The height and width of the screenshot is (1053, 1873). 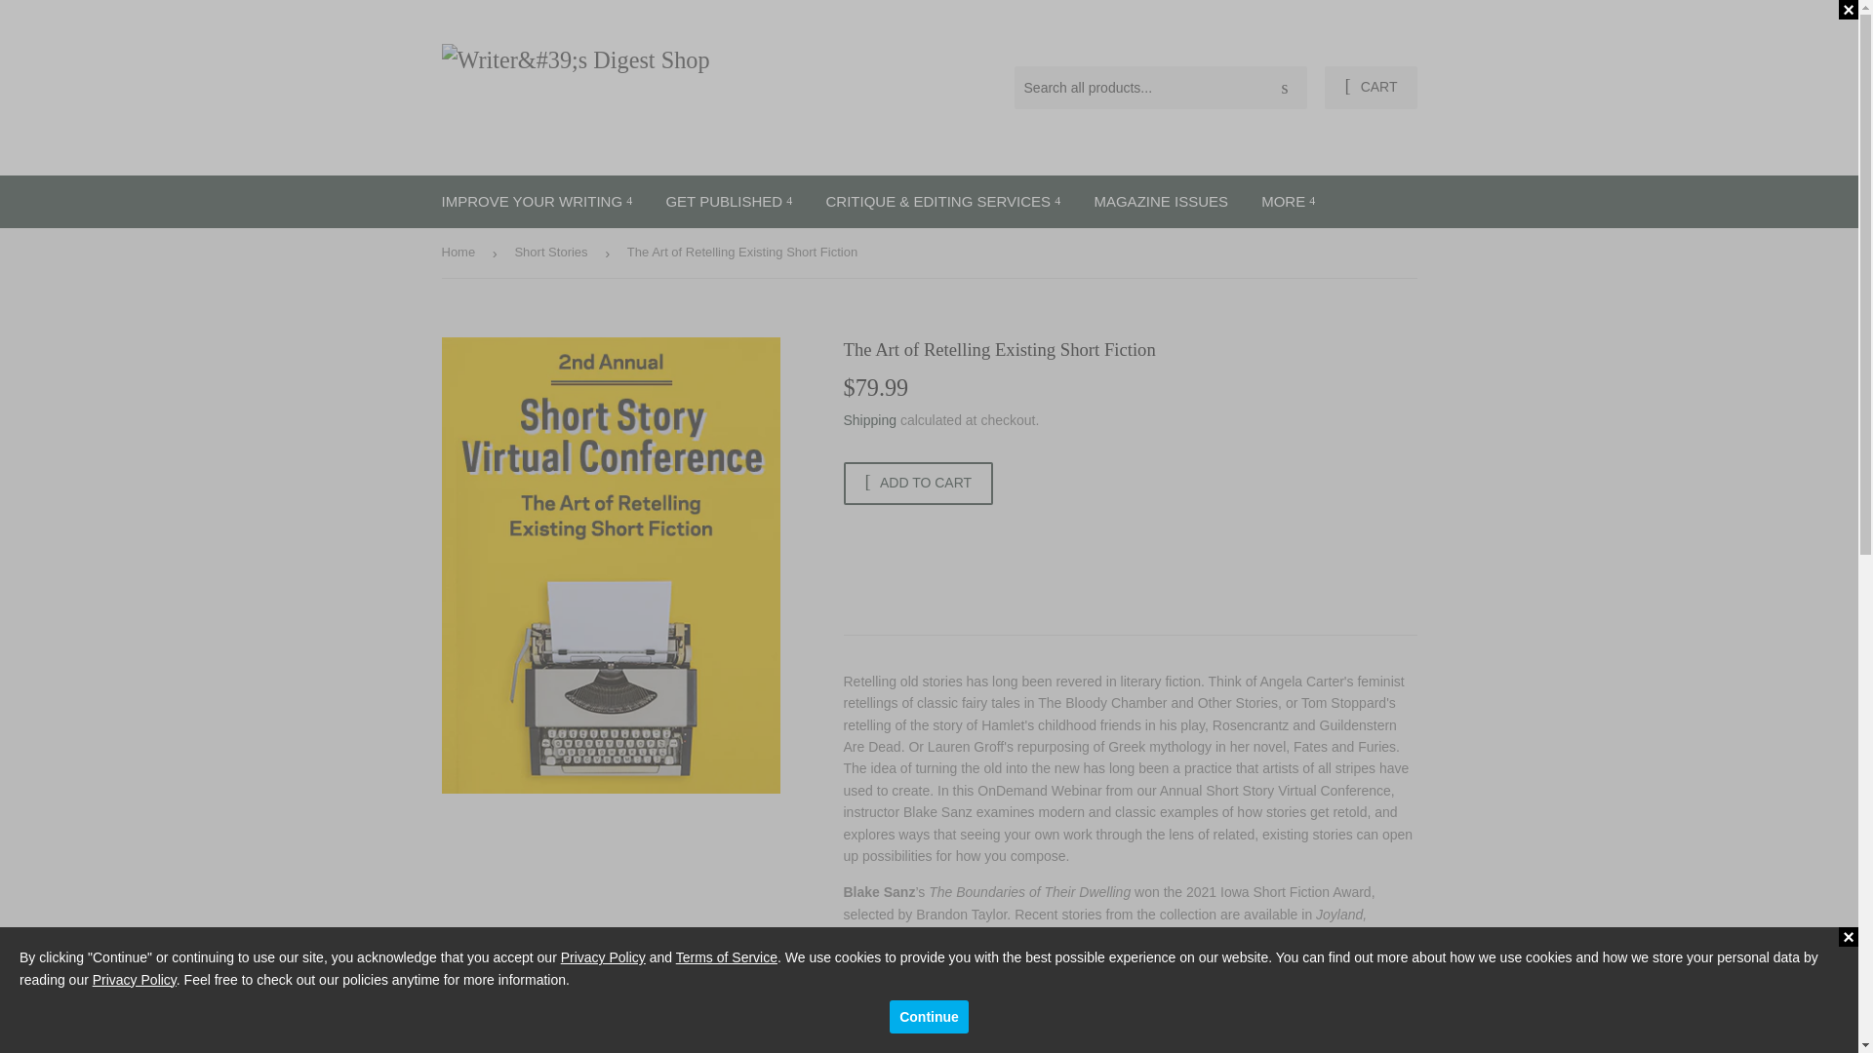 What do you see at coordinates (1285, 89) in the screenshot?
I see `Search` at bounding box center [1285, 89].